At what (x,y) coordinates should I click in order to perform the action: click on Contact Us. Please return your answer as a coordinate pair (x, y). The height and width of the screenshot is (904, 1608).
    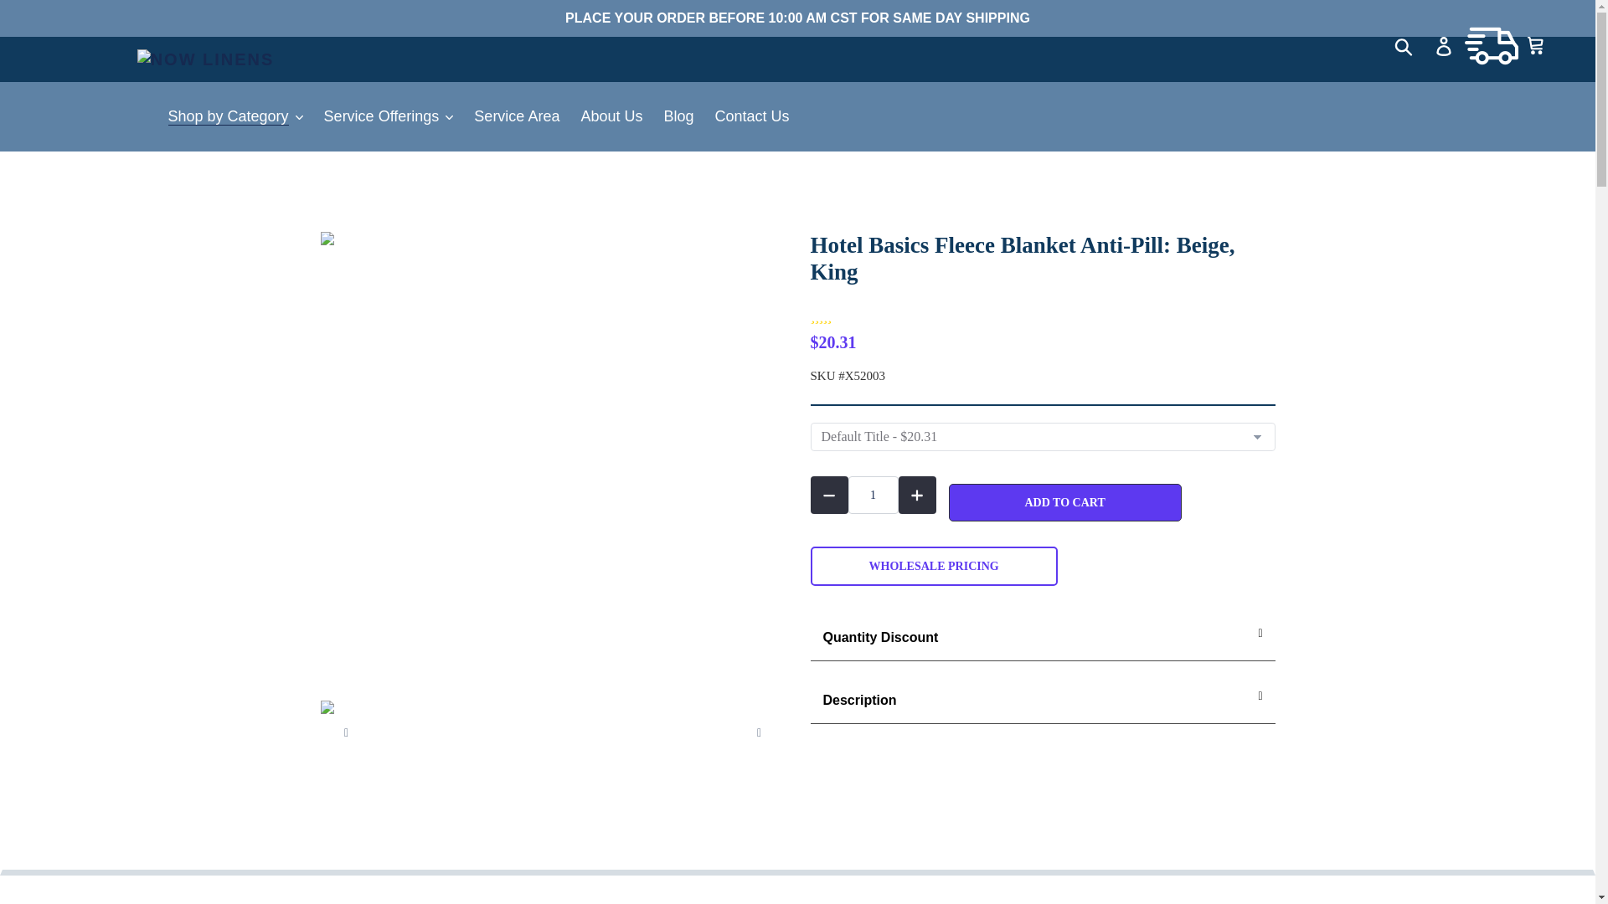
    Looking at the image, I should click on (752, 116).